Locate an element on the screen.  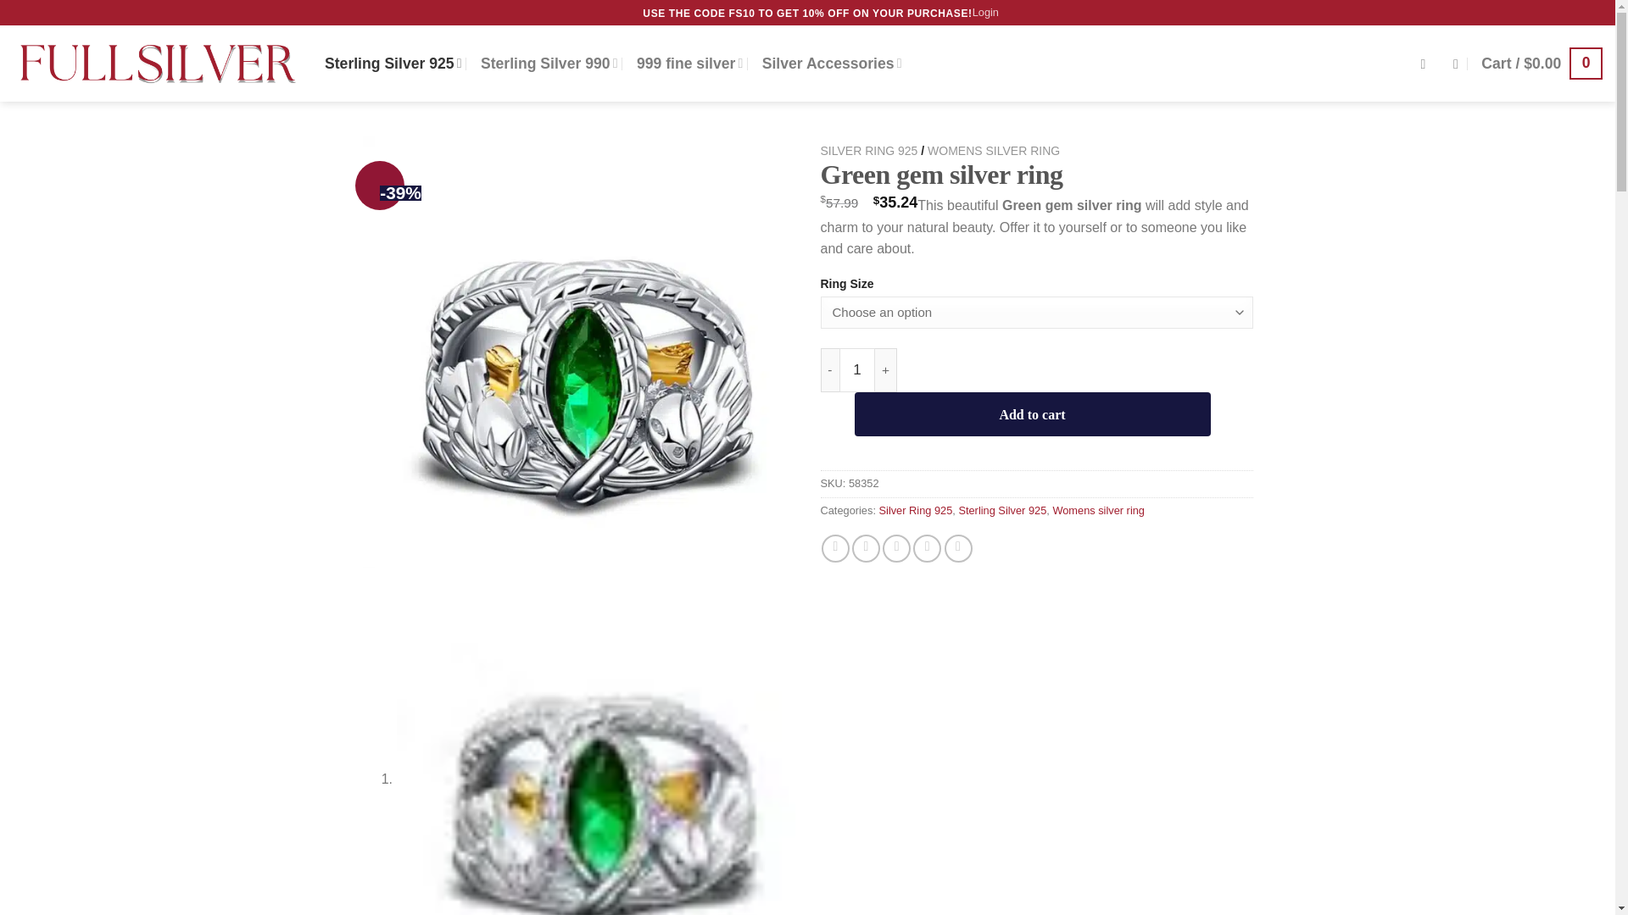
Share on Twitter is located at coordinates (866, 548).